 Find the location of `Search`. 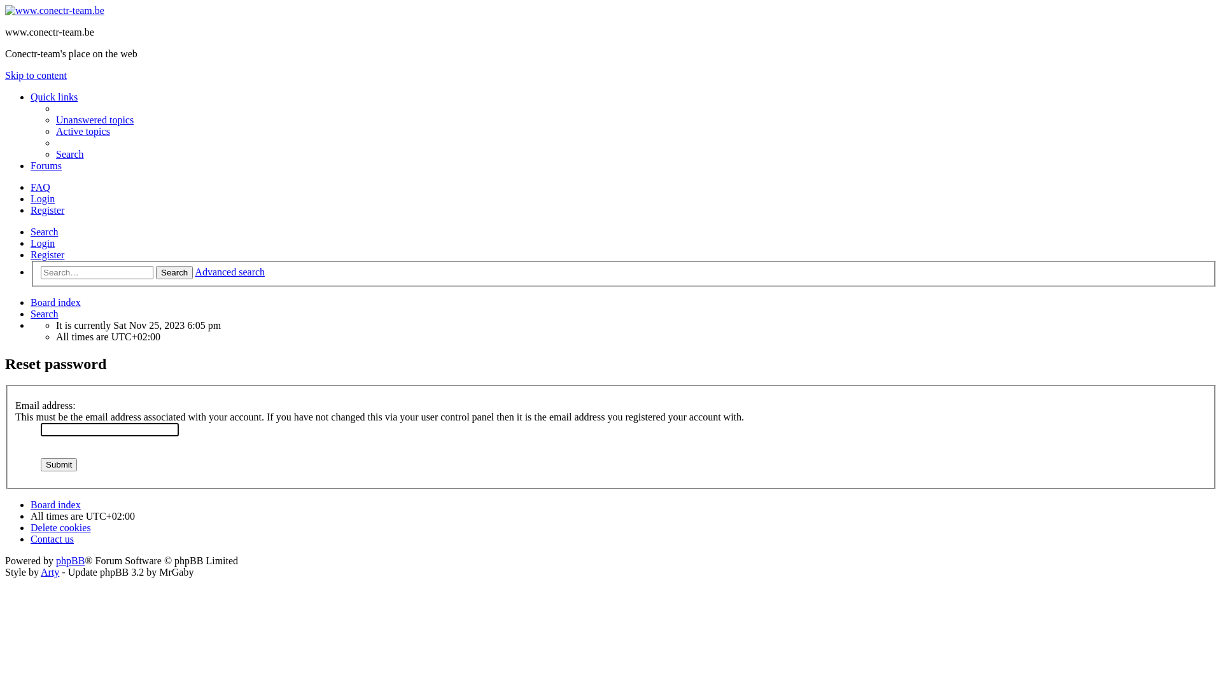

Search is located at coordinates (45, 232).